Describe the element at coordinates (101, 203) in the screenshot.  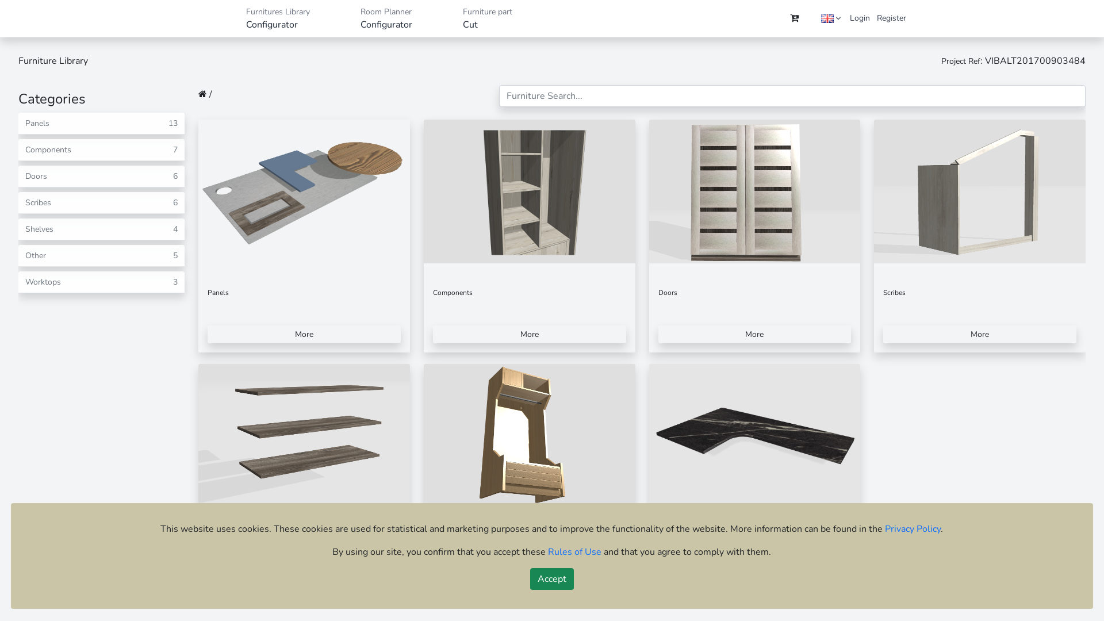
I see `Scribes
6` at that location.